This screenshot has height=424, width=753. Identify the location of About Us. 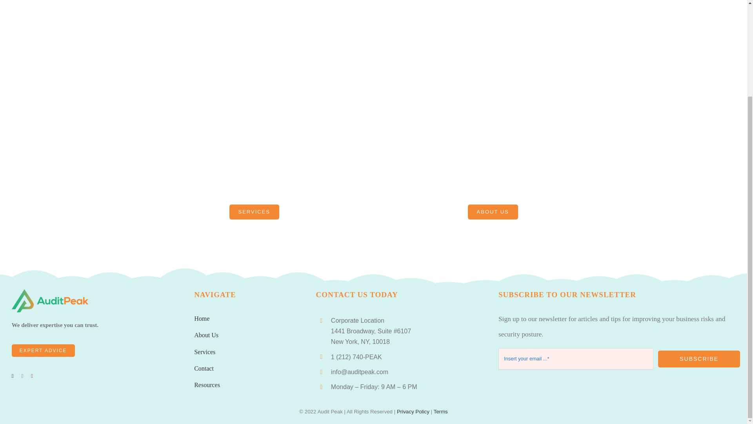
(206, 334).